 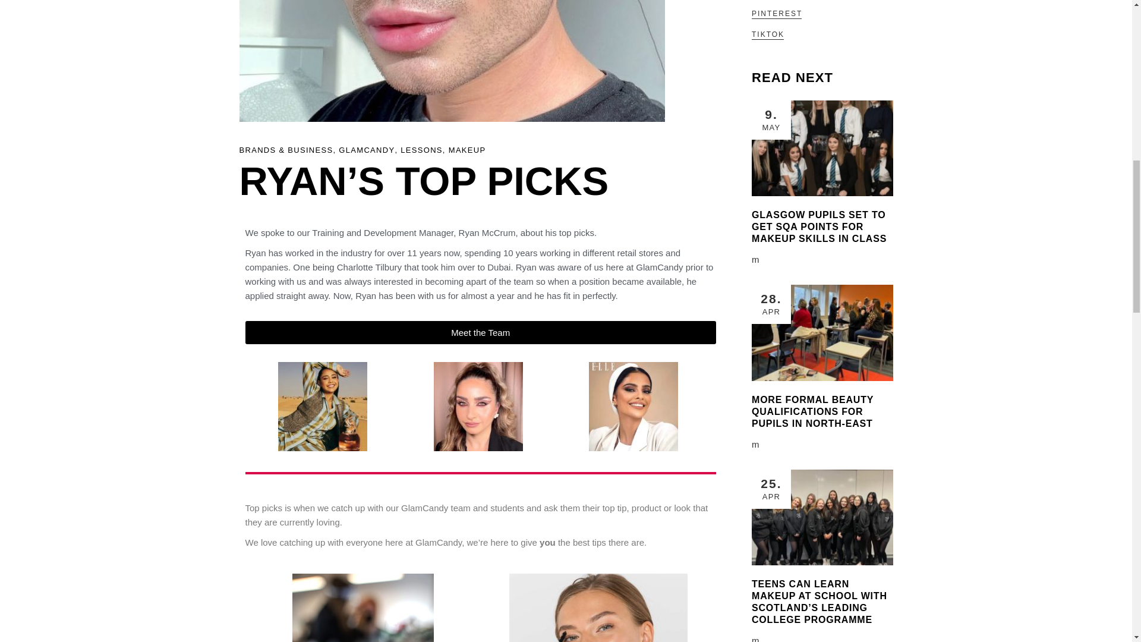 What do you see at coordinates (363, 608) in the screenshot?
I see `Ryan's Top Picks GlamCandy` at bounding box center [363, 608].